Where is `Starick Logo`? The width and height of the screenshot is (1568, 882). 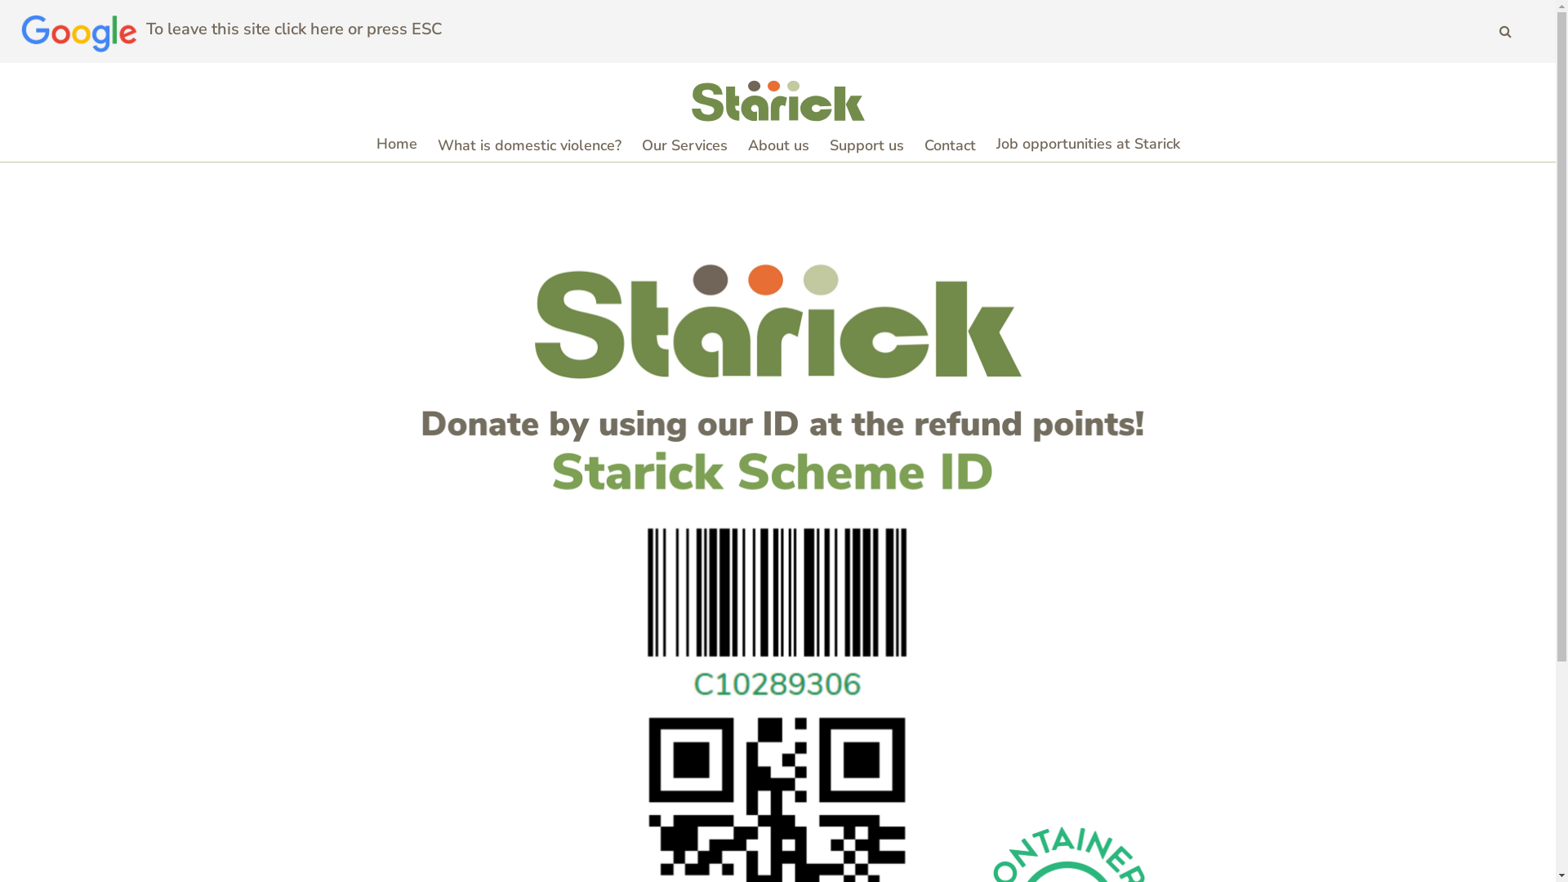 Starick Logo is located at coordinates (777, 100).